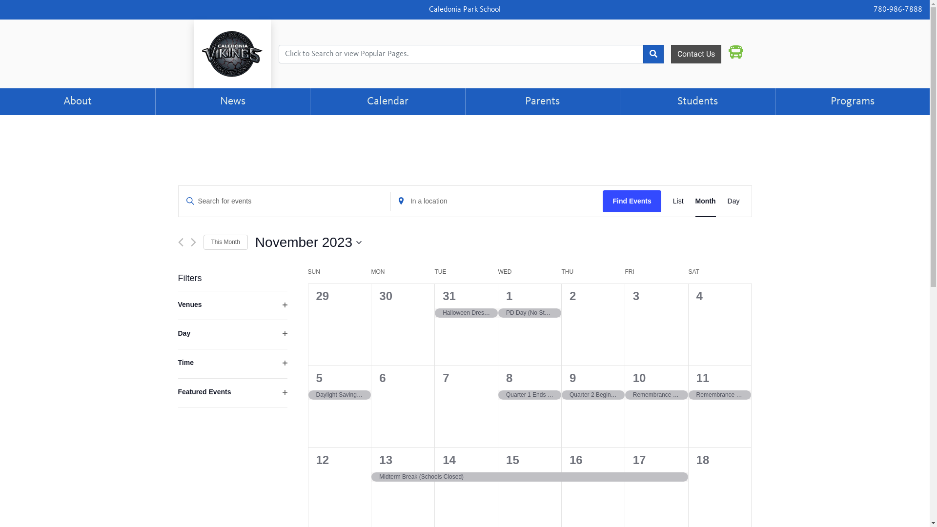 Image resolution: width=937 pixels, height=527 pixels. What do you see at coordinates (232, 364) in the screenshot?
I see `Time
Open filter` at bounding box center [232, 364].